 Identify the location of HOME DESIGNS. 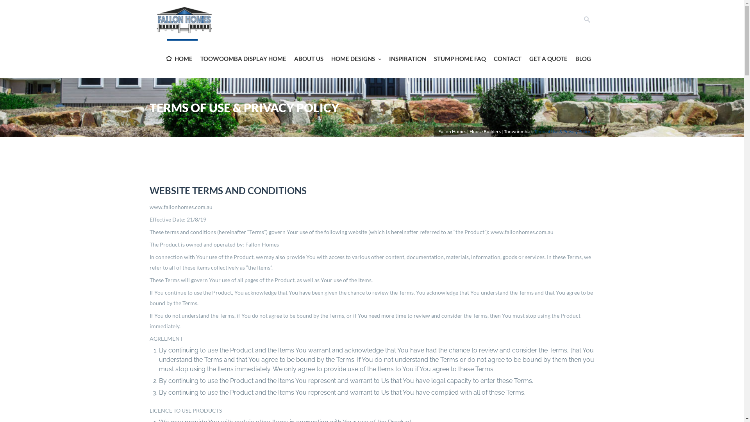
(356, 59).